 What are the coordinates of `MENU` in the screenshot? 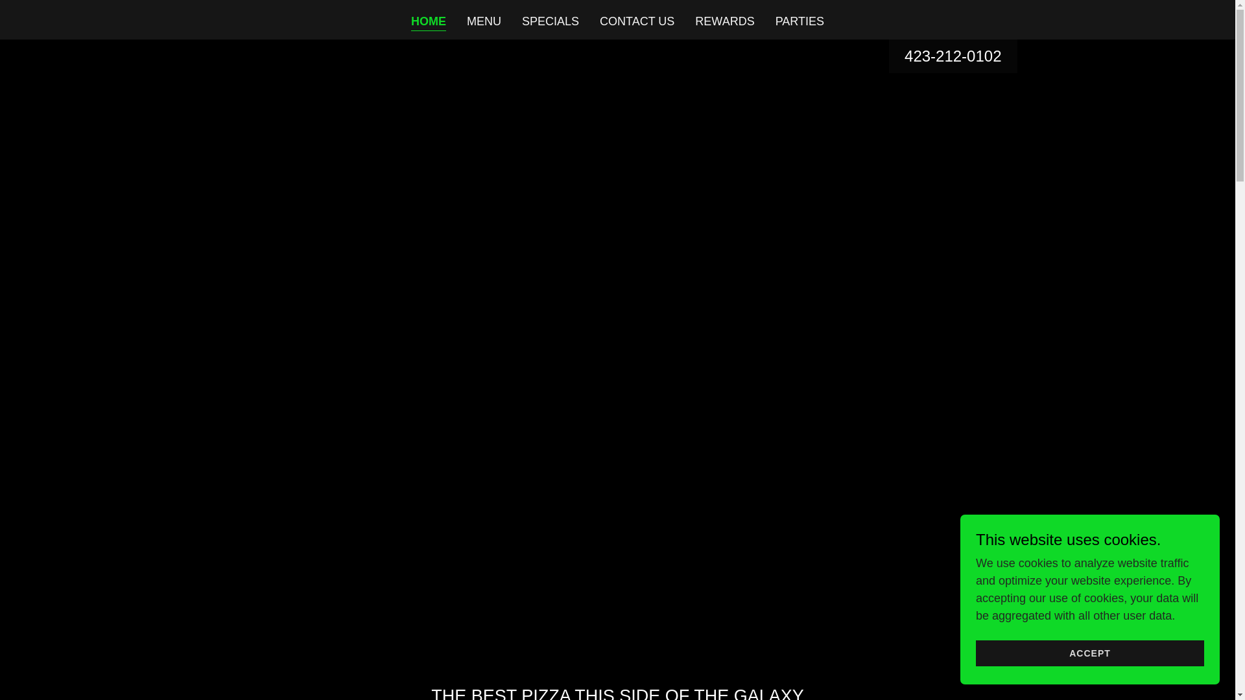 It's located at (484, 21).